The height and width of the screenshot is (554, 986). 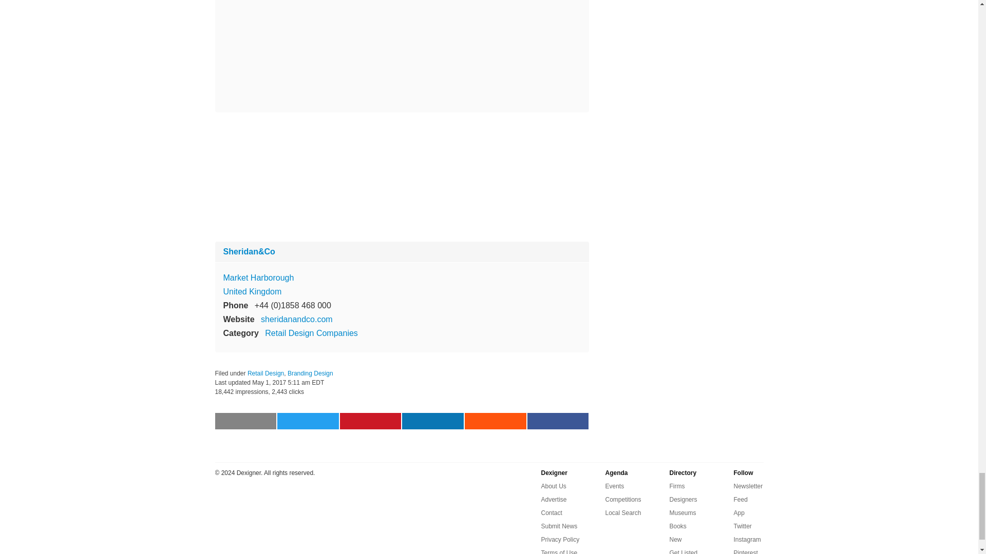 What do you see at coordinates (683, 500) in the screenshot?
I see `Designers` at bounding box center [683, 500].